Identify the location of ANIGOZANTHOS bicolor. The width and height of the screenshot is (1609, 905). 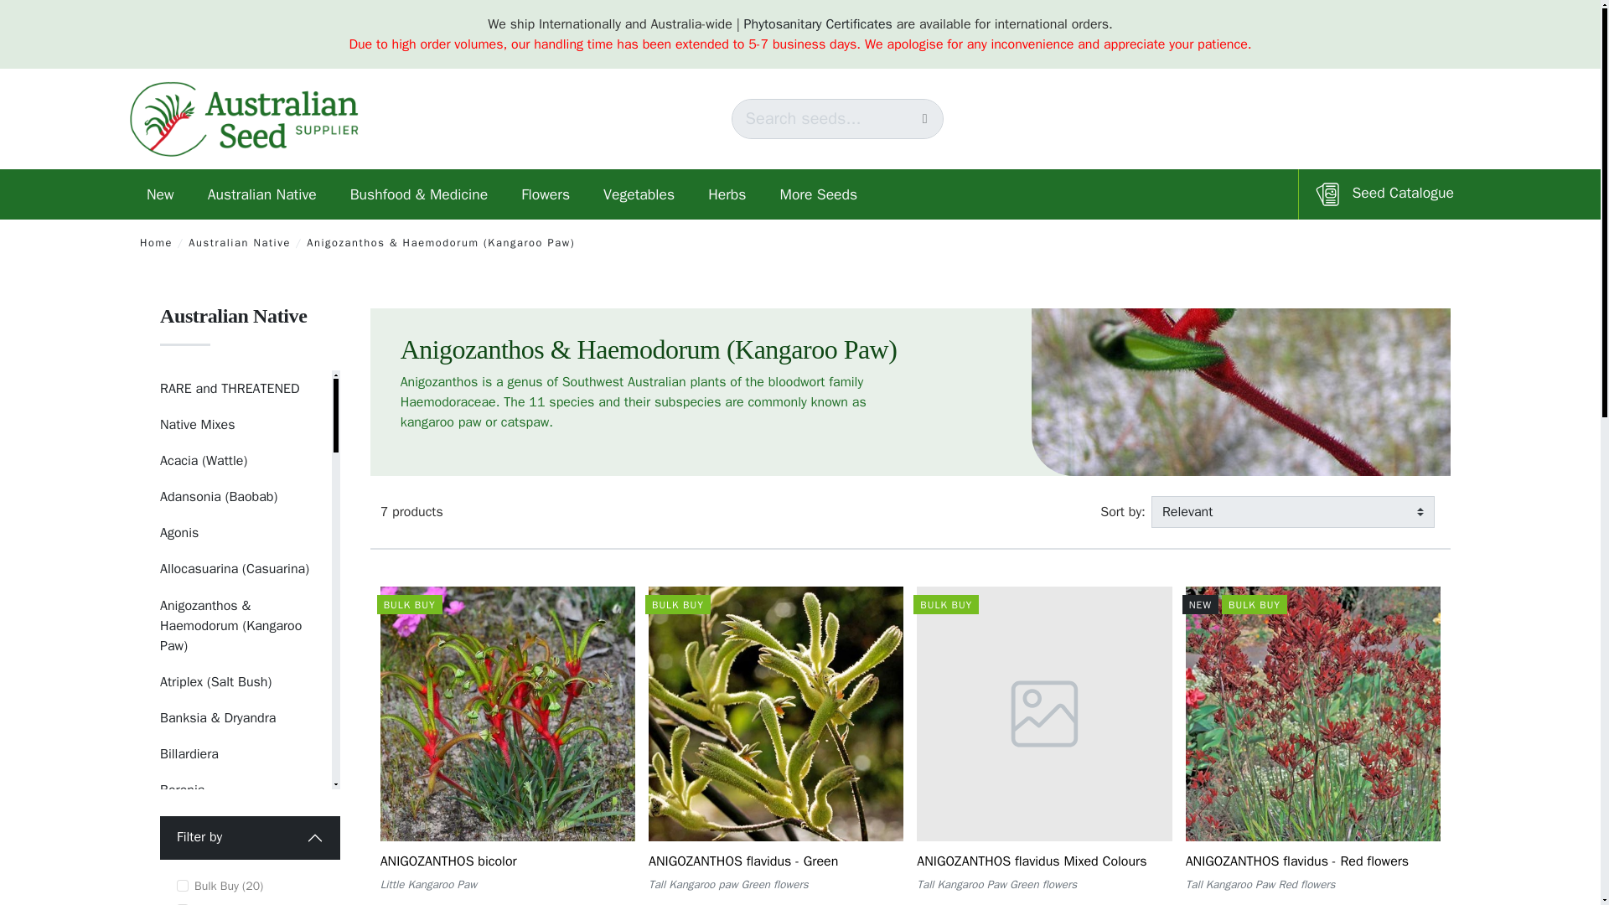
(448, 861).